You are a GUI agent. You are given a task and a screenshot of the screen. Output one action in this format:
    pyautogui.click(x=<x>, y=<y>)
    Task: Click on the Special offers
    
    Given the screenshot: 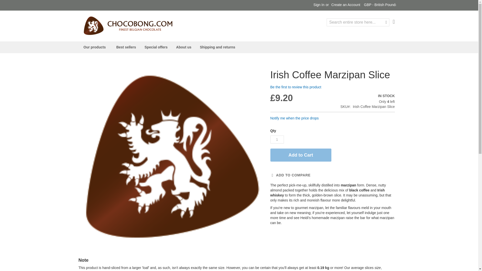 What is the action you would take?
    pyautogui.click(x=156, y=47)
    